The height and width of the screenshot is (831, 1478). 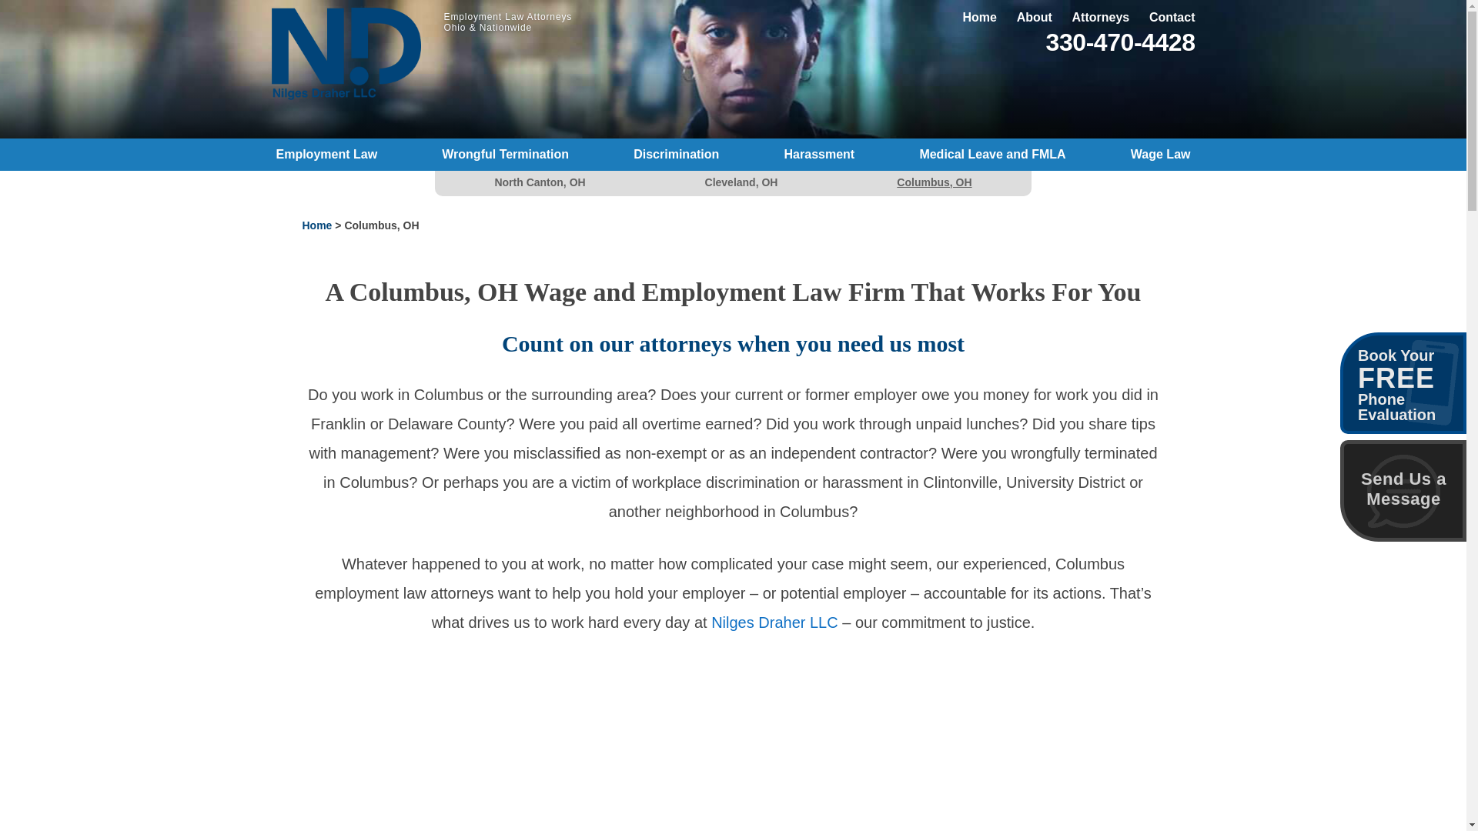 What do you see at coordinates (505, 155) in the screenshot?
I see `Wrongful Termination` at bounding box center [505, 155].